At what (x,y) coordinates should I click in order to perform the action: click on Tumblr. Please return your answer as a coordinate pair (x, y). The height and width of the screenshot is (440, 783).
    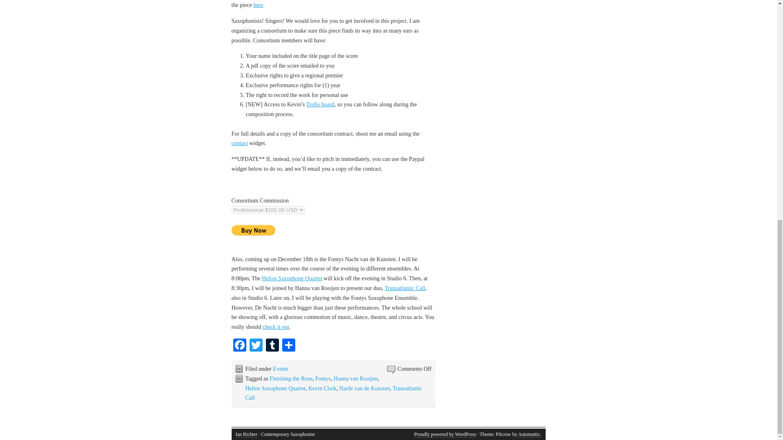
    Looking at the image, I should click on (272, 346).